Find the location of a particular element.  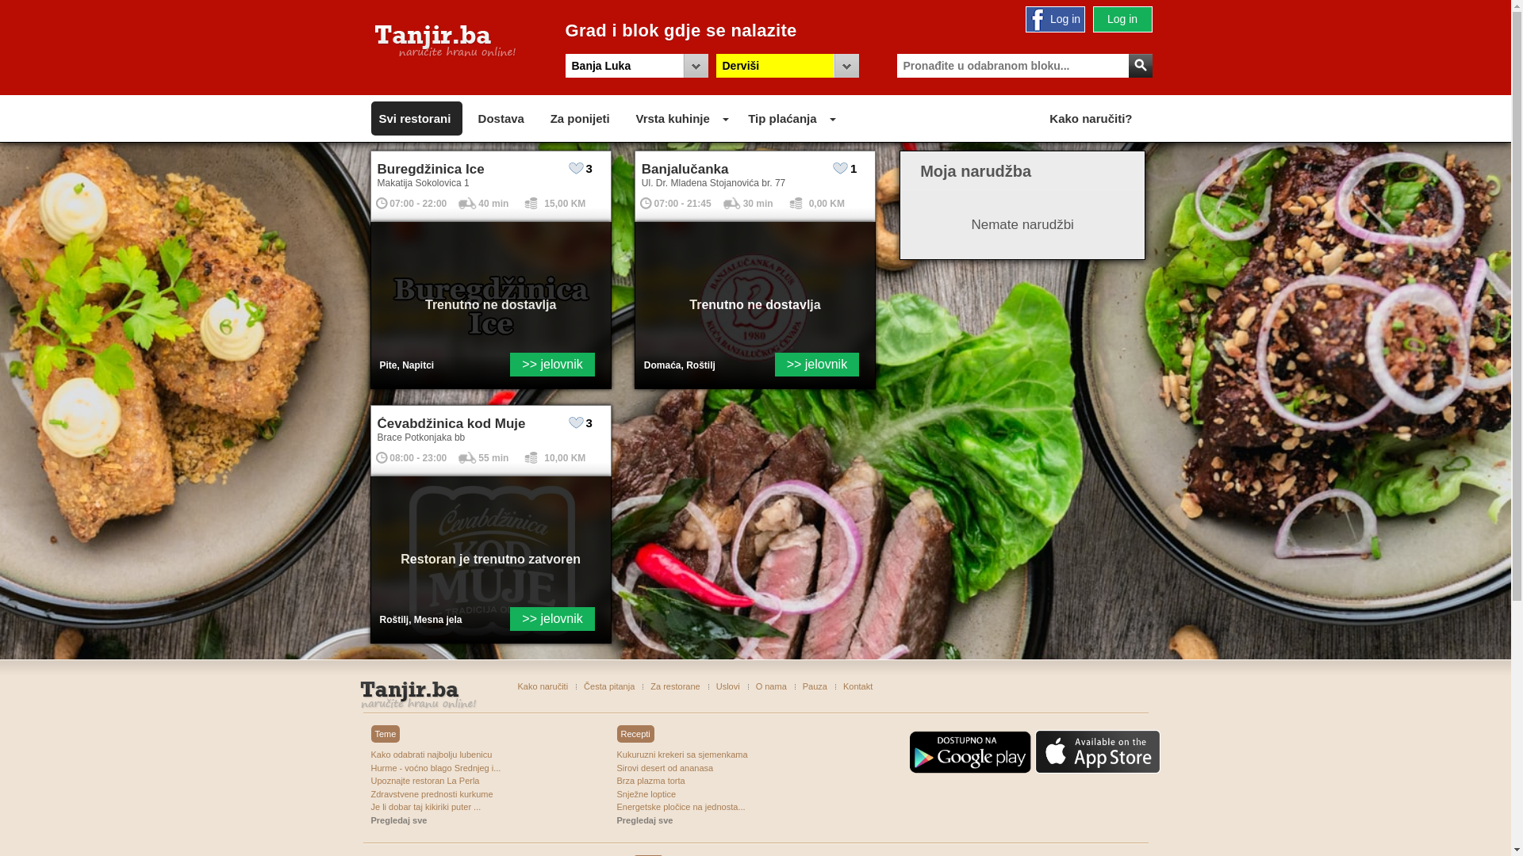

Sirovi desert od ananasa is located at coordinates (696, 767).